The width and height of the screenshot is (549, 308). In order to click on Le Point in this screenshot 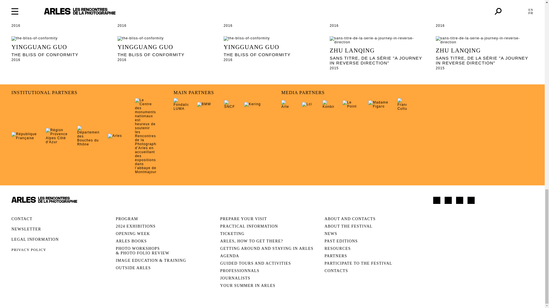, I will do `click(351, 104)`.